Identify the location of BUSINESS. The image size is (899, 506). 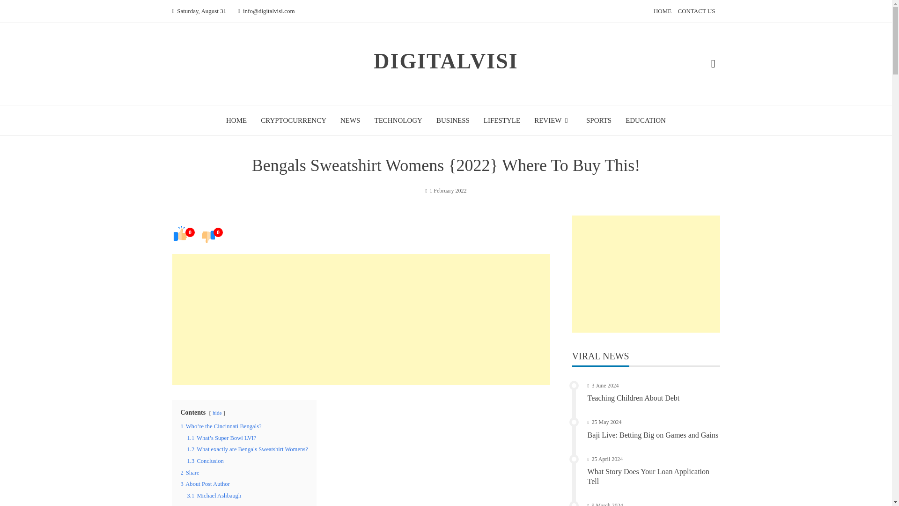
(452, 120).